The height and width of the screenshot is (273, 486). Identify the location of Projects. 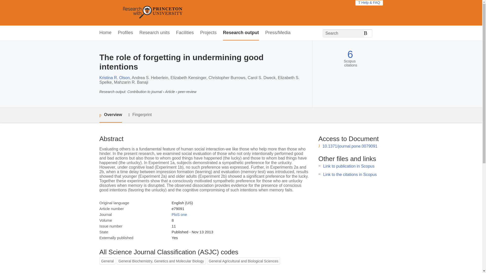
(209, 33).